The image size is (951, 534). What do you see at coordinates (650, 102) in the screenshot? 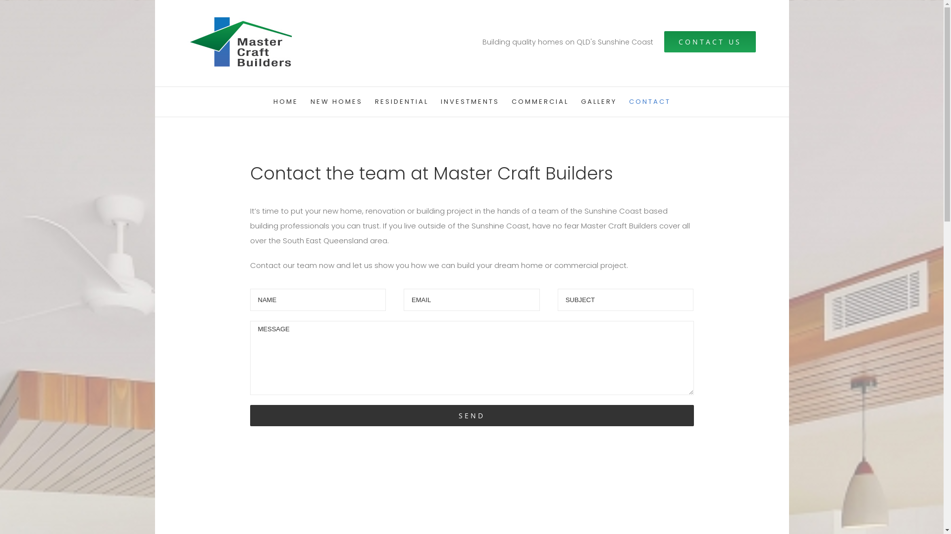
I see `CONTACT` at bounding box center [650, 102].